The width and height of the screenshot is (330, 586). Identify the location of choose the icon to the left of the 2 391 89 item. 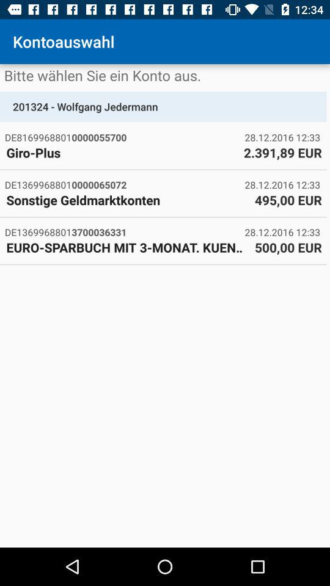
(122, 153).